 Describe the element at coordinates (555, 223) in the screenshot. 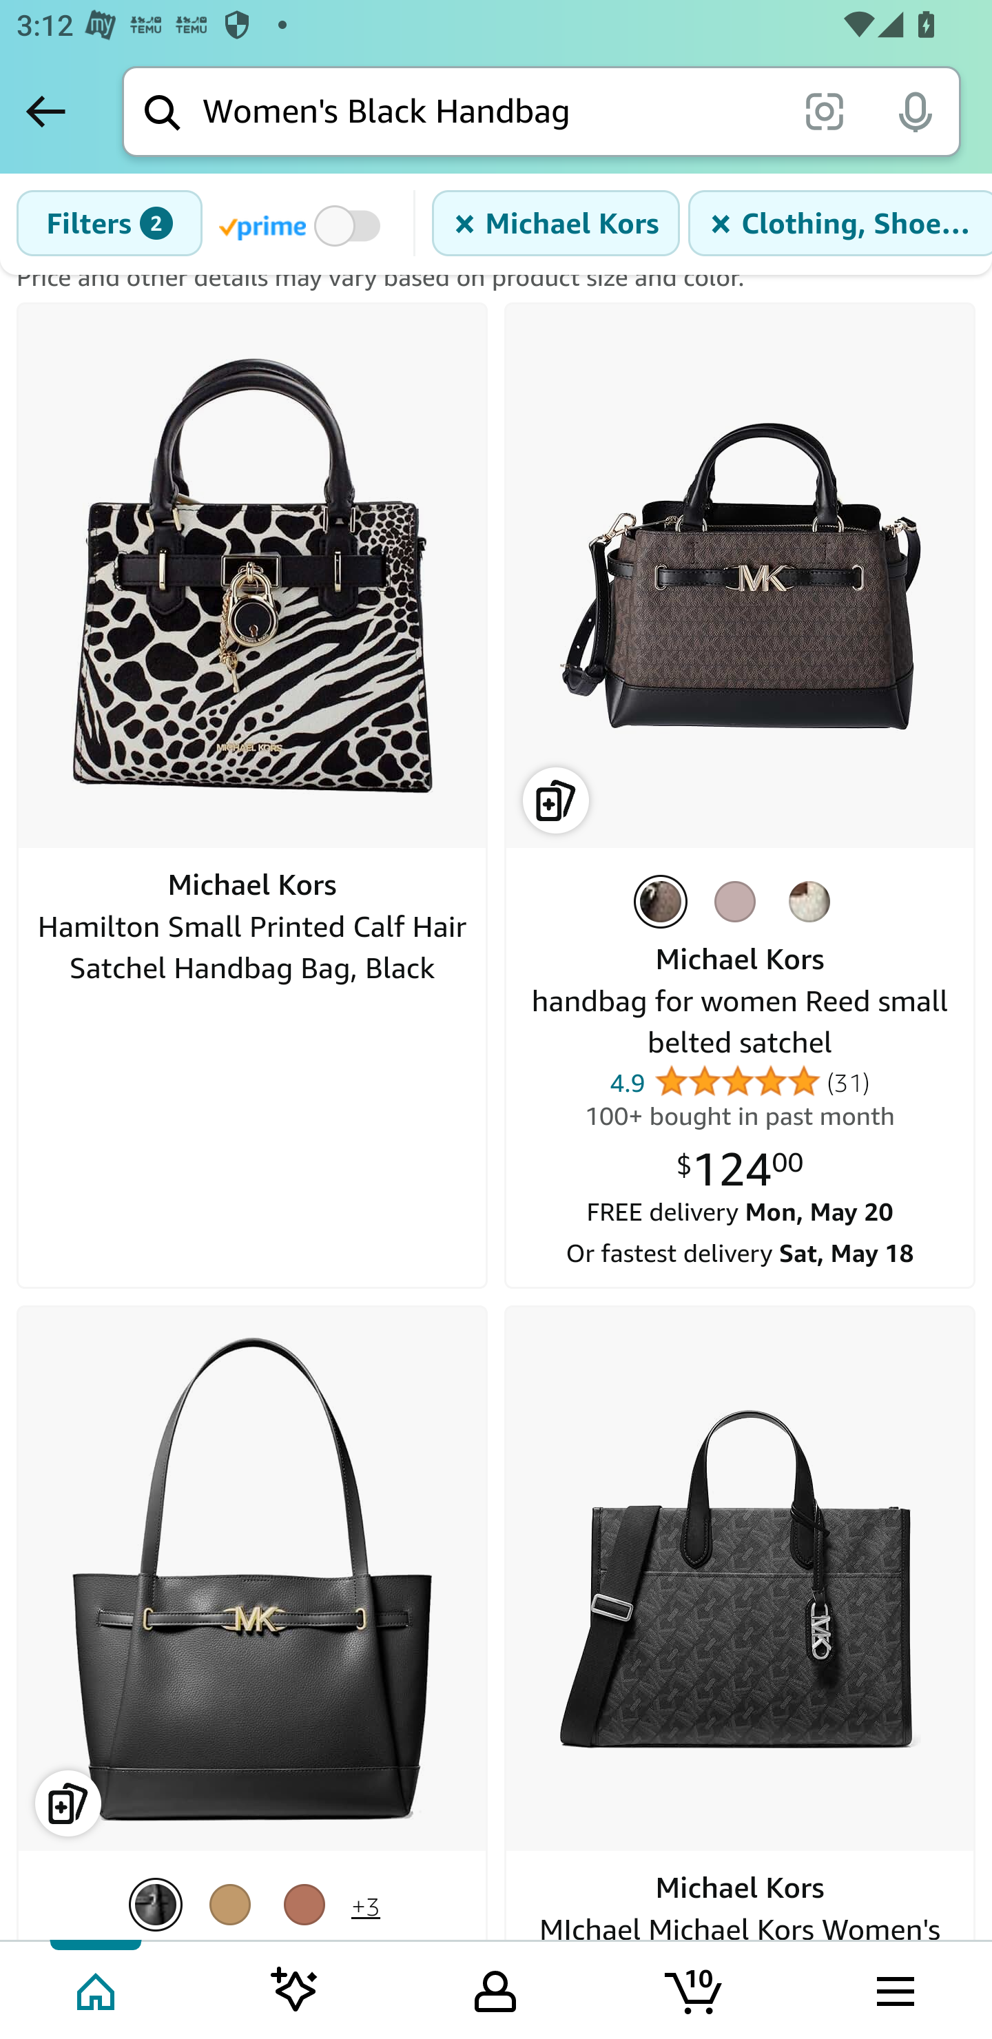

I see `× Michael Kors × Michael Kors` at that location.